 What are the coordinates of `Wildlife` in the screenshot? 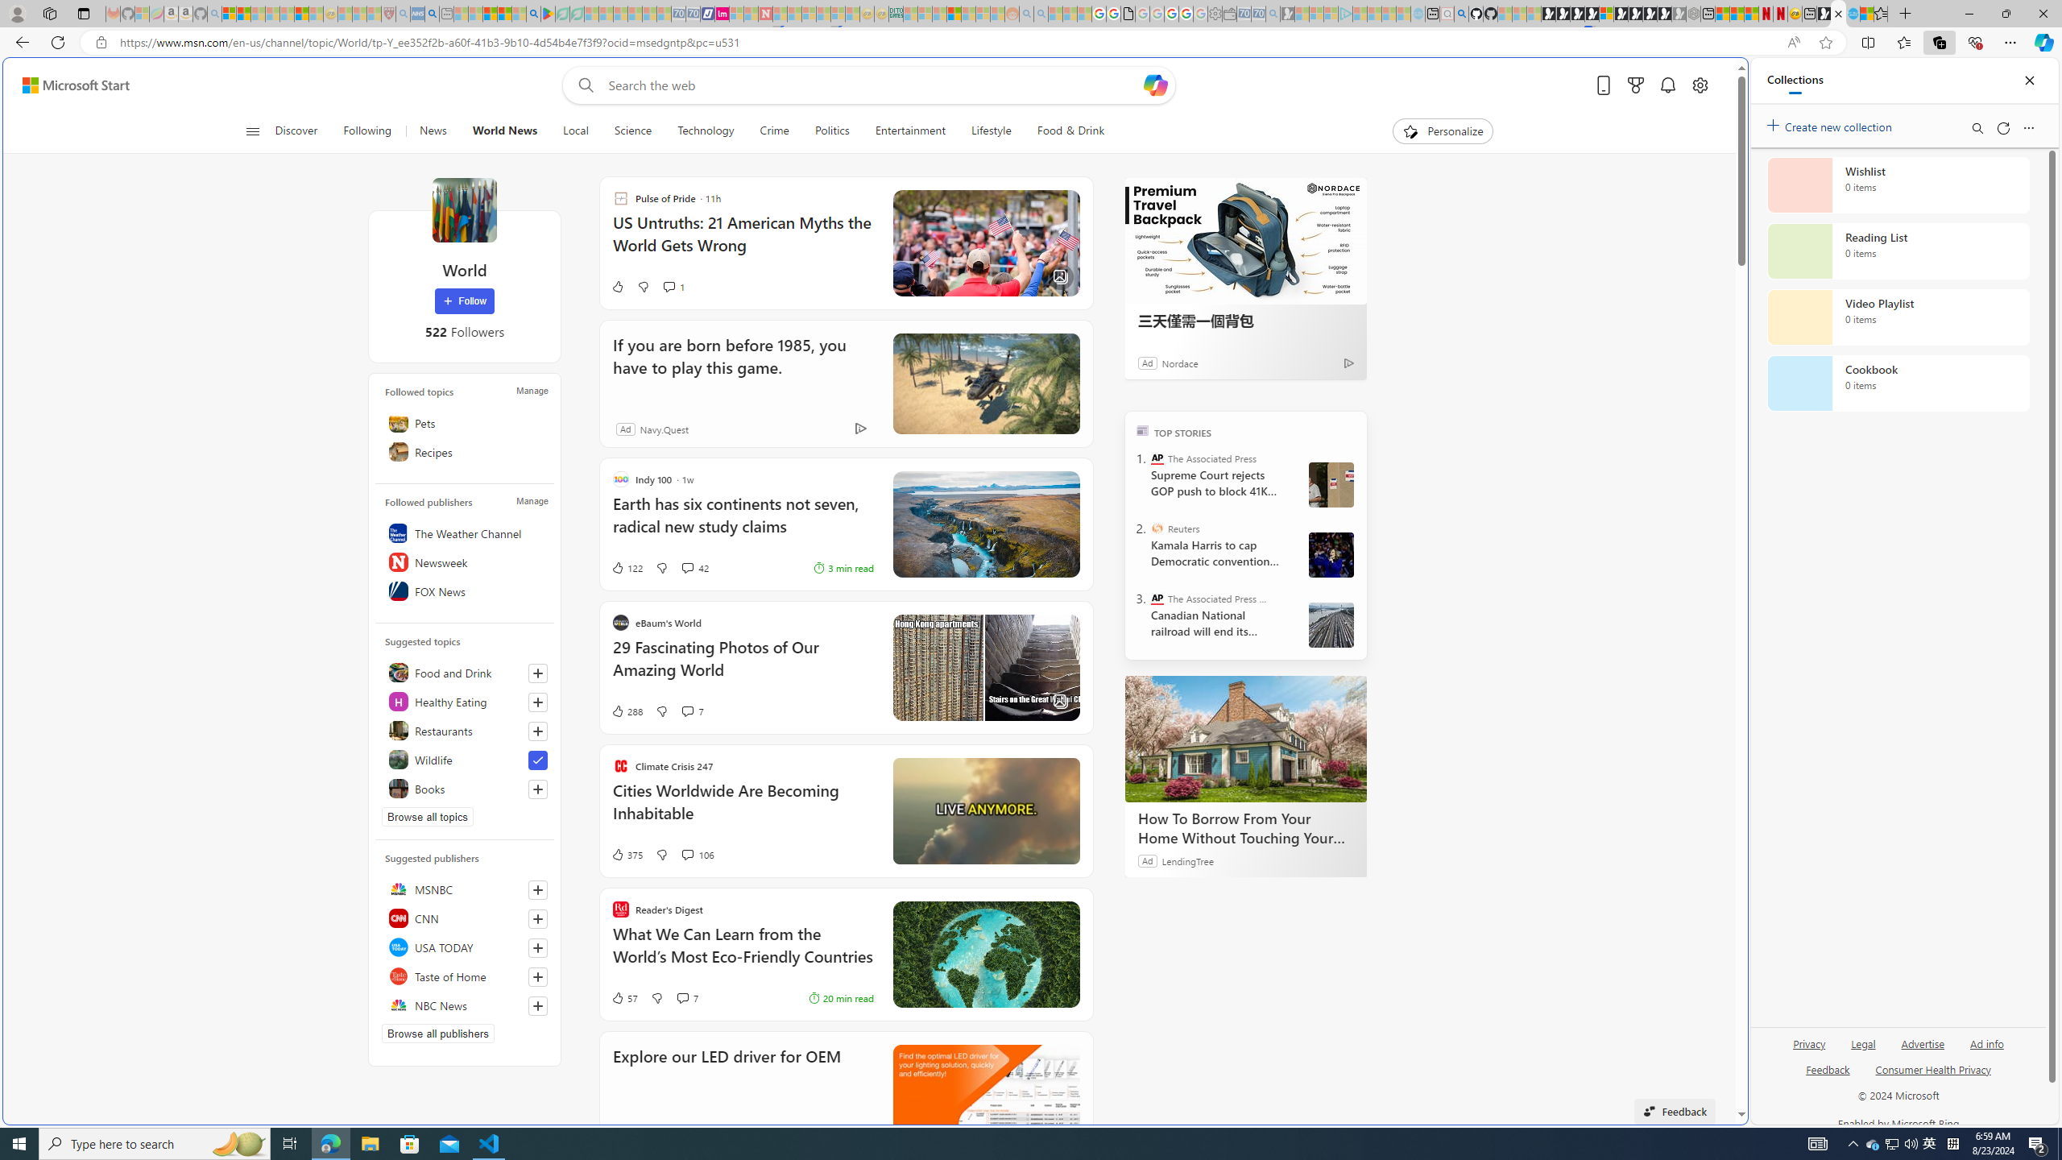 It's located at (464, 759).